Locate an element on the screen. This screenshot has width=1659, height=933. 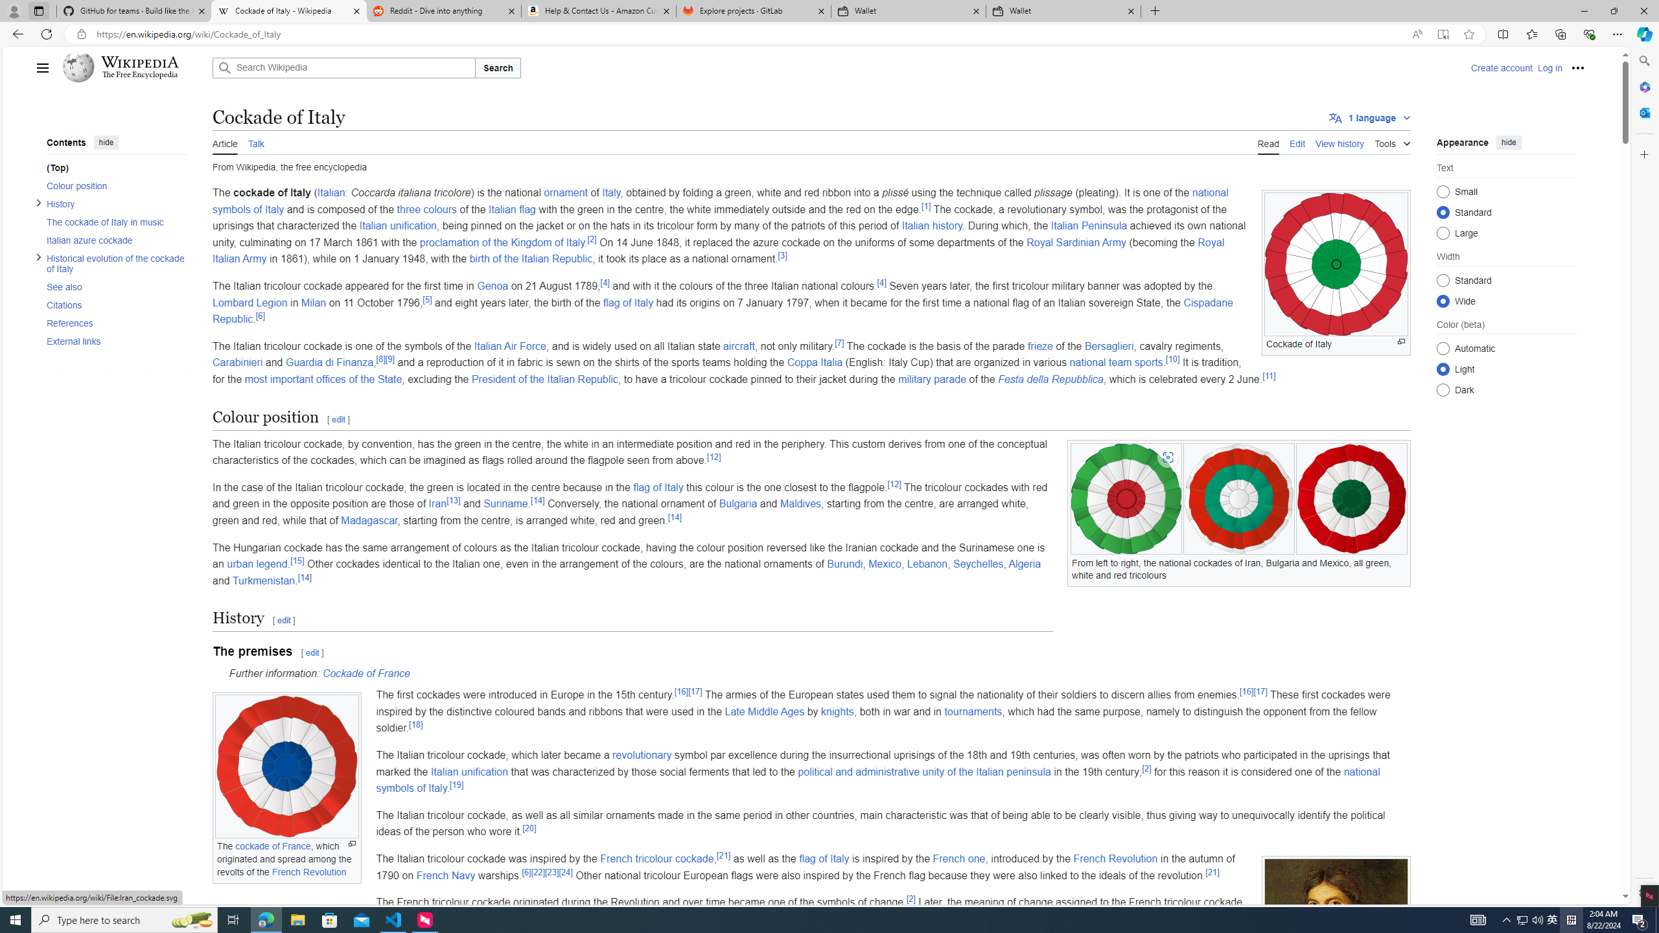
[3] is located at coordinates (783, 256).